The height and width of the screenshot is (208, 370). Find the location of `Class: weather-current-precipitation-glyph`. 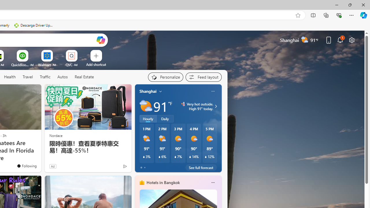

Class: weather-current-precipitation-glyph is located at coordinates (206, 157).